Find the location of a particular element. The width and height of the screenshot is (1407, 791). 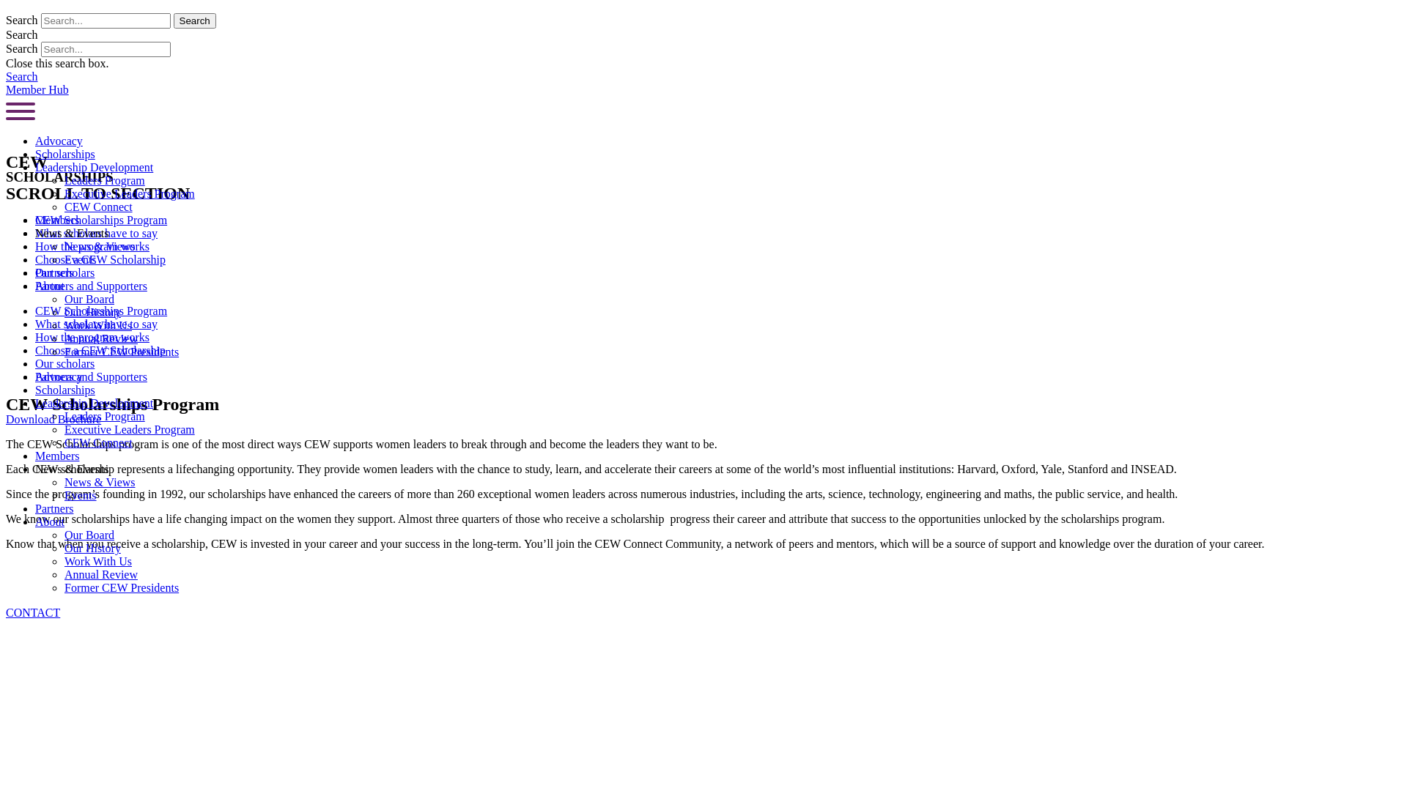

Member Hub is located at coordinates (37, 89).